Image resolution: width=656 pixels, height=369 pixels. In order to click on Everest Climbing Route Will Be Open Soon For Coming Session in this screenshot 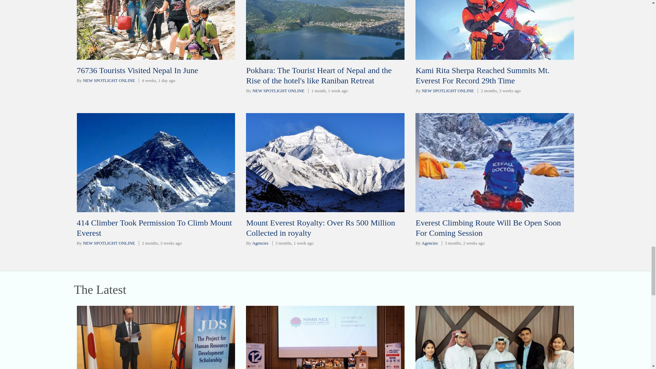, I will do `click(488, 228)`.